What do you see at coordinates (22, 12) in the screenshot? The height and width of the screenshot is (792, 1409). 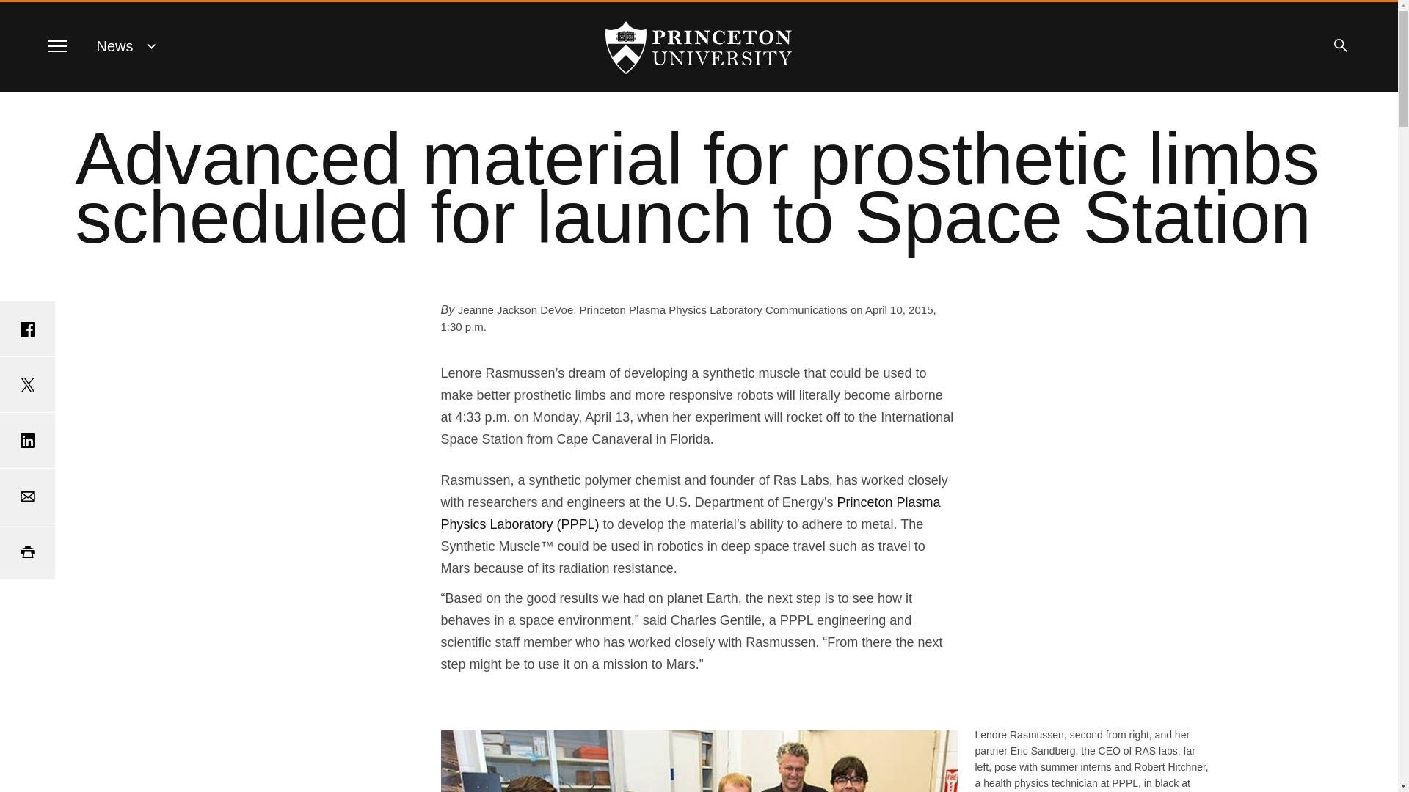 I see `SKIP TO MAIN CONTENT` at bounding box center [22, 12].